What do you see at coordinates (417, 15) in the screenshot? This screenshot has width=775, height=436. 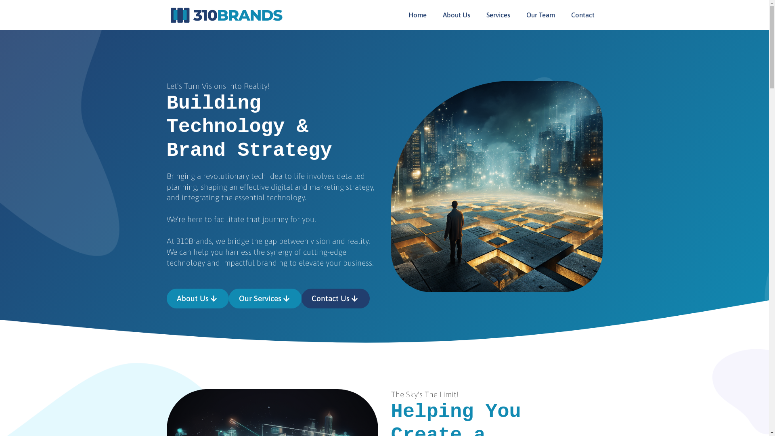 I see `Home` at bounding box center [417, 15].